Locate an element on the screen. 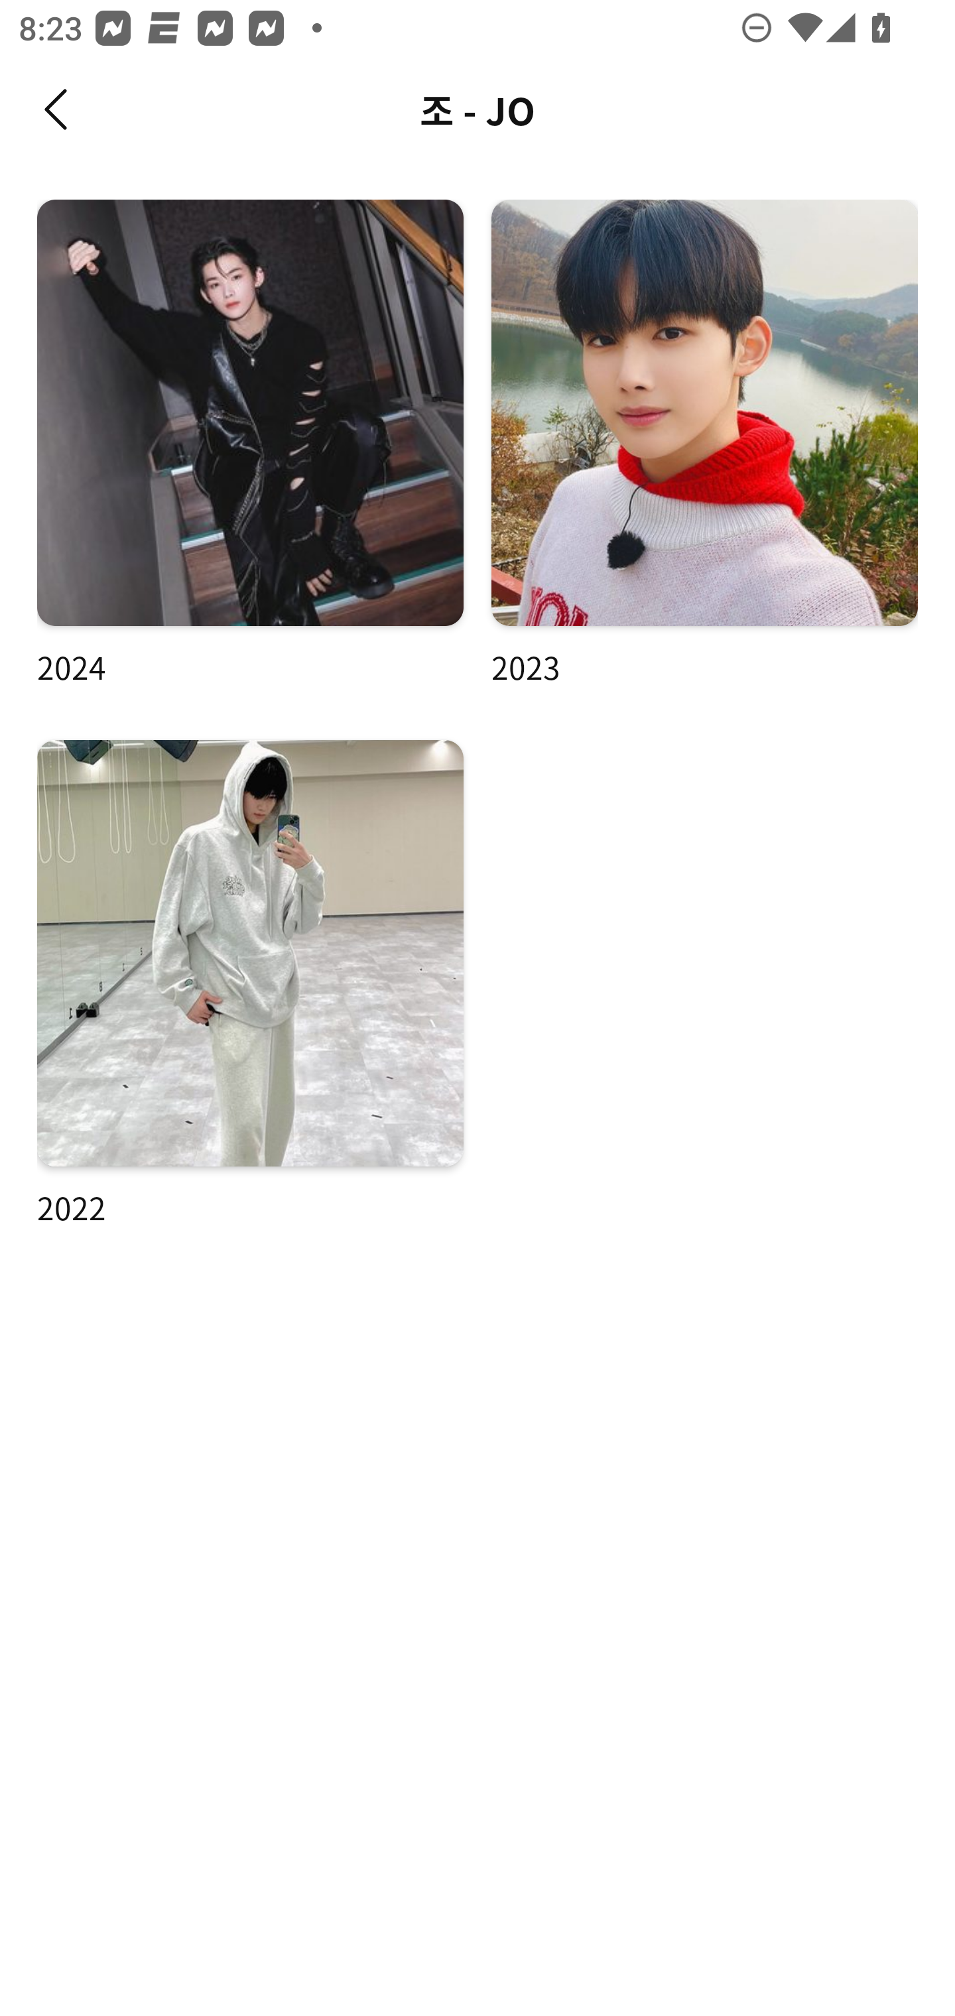 The image size is (955, 2016). 2023 is located at coordinates (704, 444).